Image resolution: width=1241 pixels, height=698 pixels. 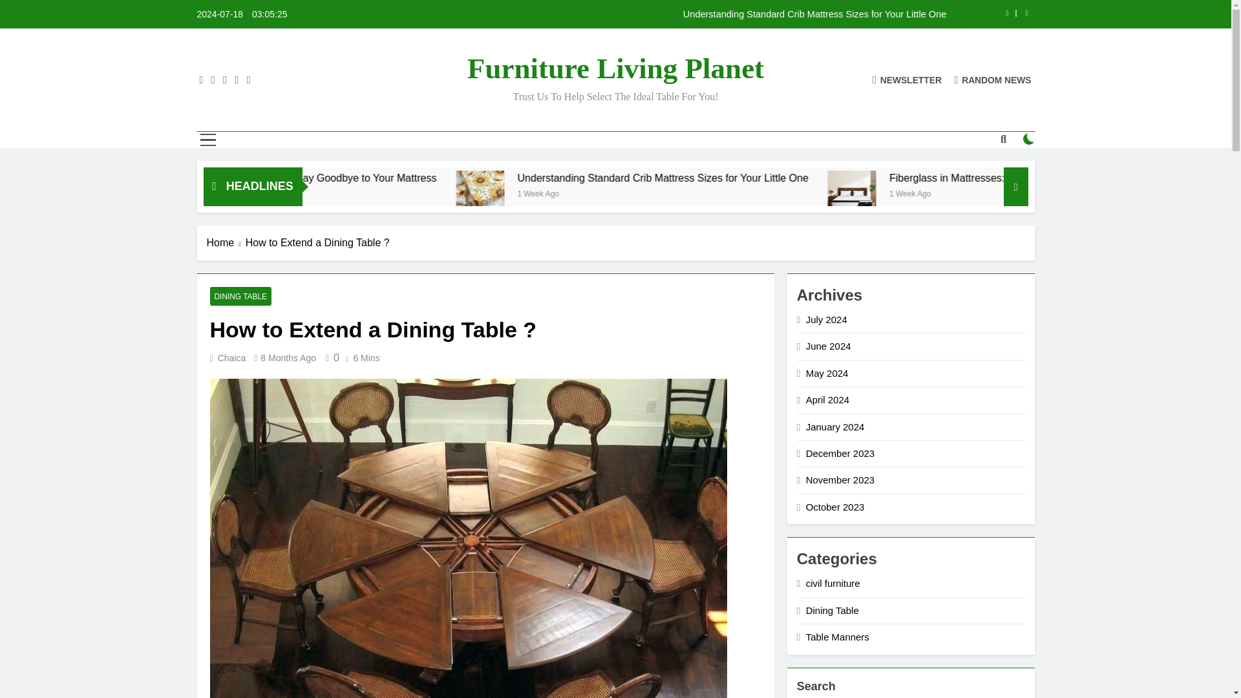 I want to click on Fiberglass in Mattresses: Debunking the Safety Myths, so click(x=970, y=195).